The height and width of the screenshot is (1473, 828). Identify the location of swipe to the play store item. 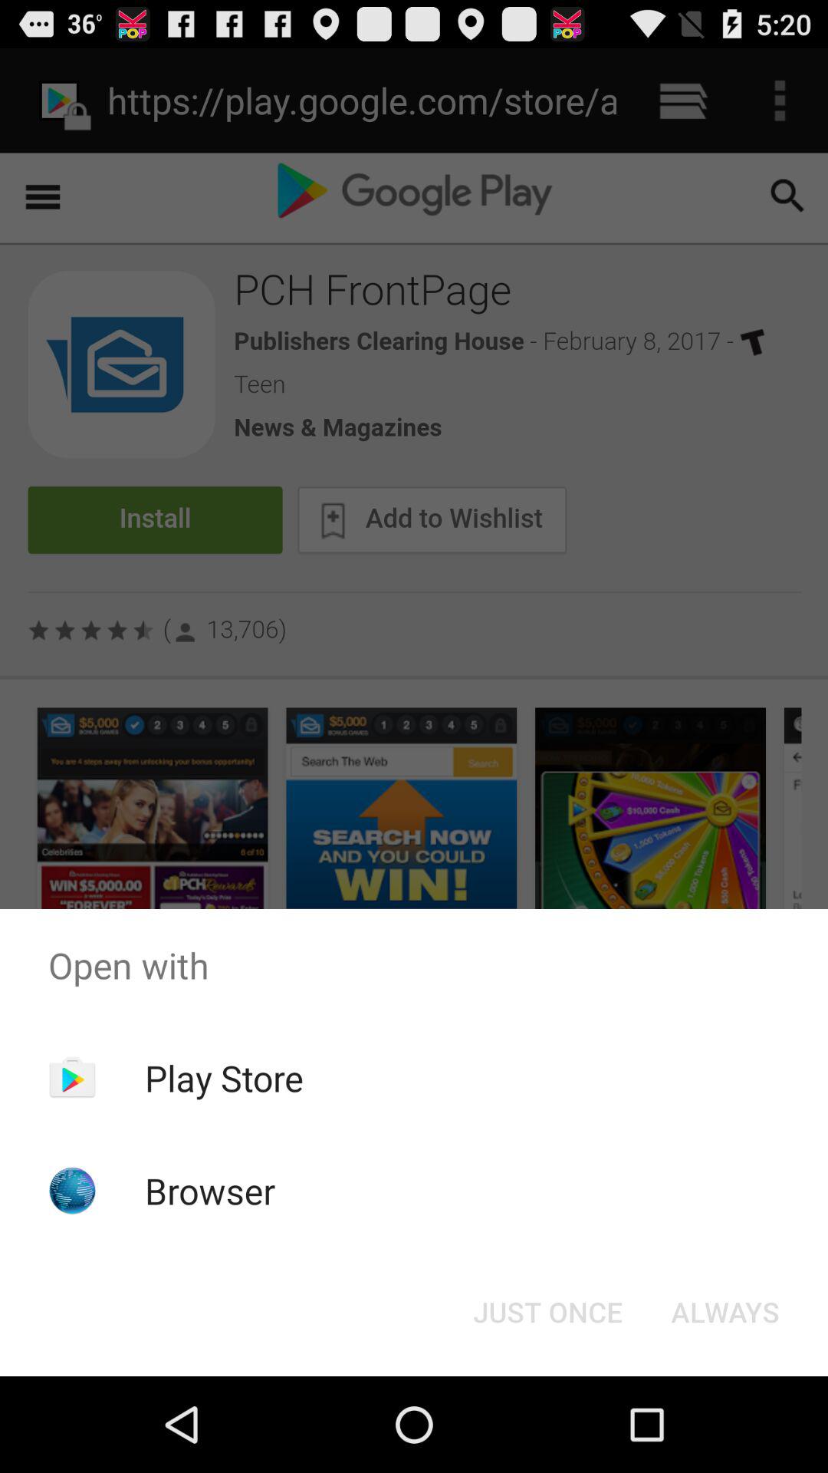
(224, 1078).